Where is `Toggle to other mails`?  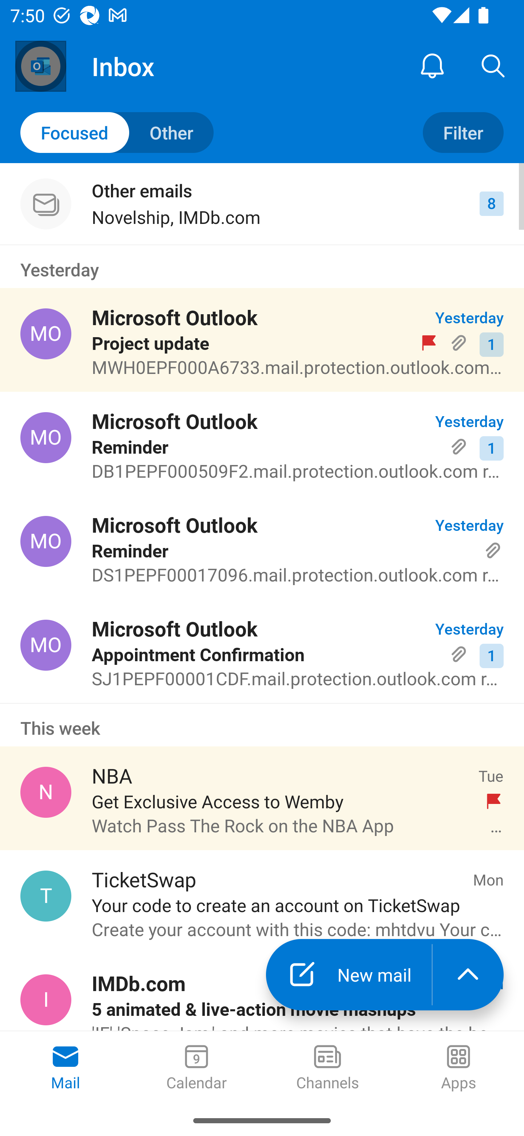
Toggle to other mails is located at coordinates (117, 133).